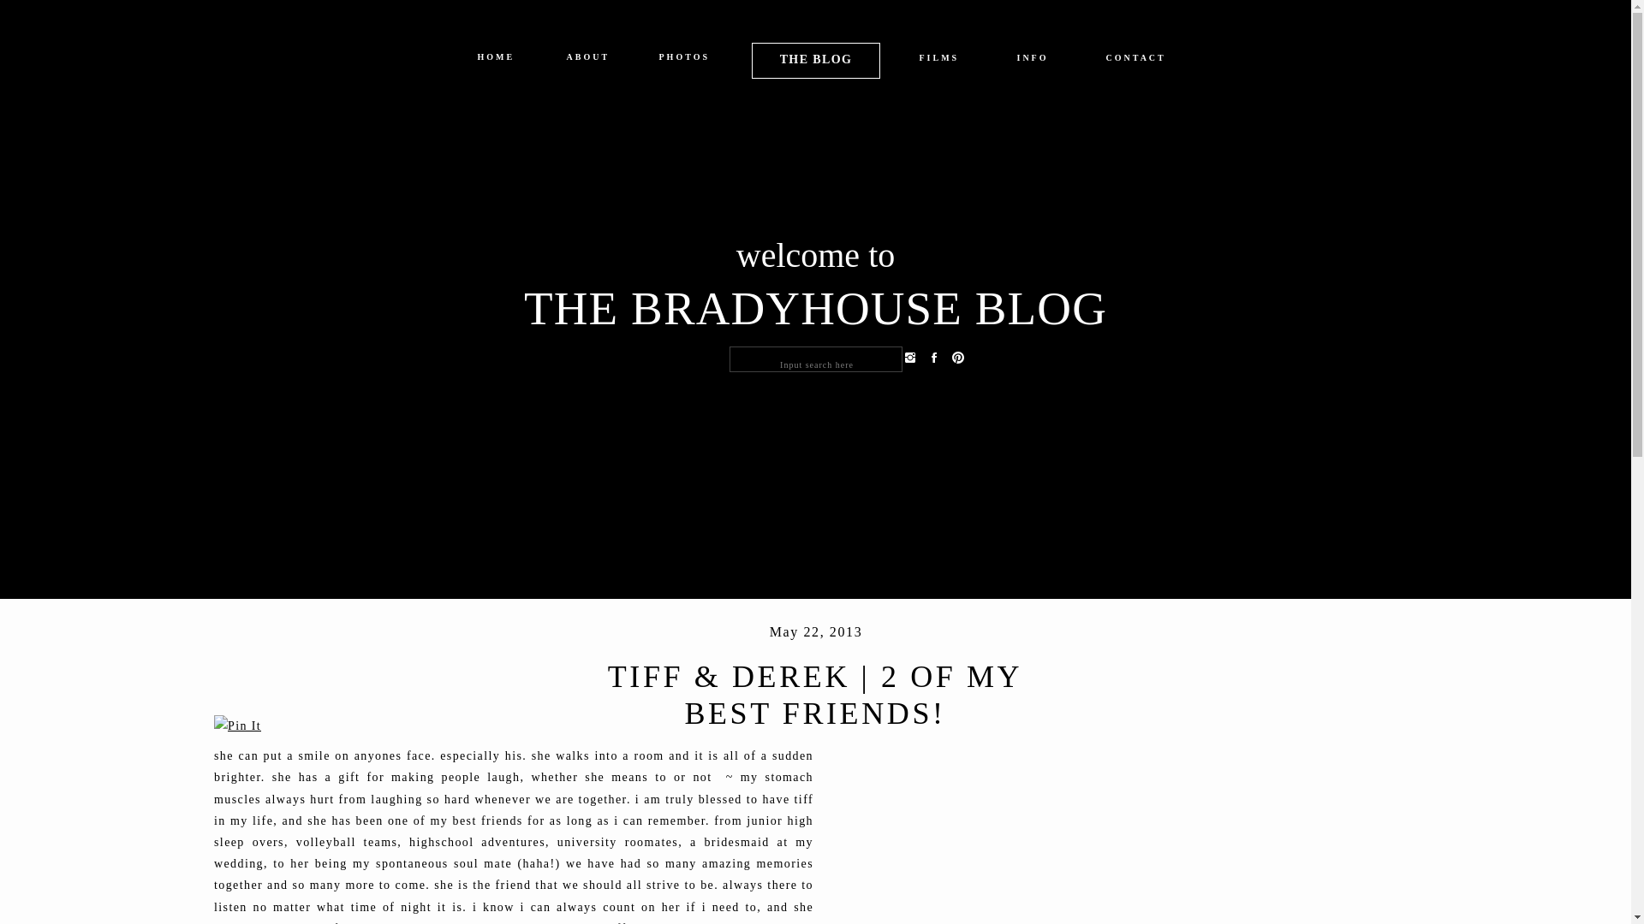  I want to click on Pin It, so click(237, 726).